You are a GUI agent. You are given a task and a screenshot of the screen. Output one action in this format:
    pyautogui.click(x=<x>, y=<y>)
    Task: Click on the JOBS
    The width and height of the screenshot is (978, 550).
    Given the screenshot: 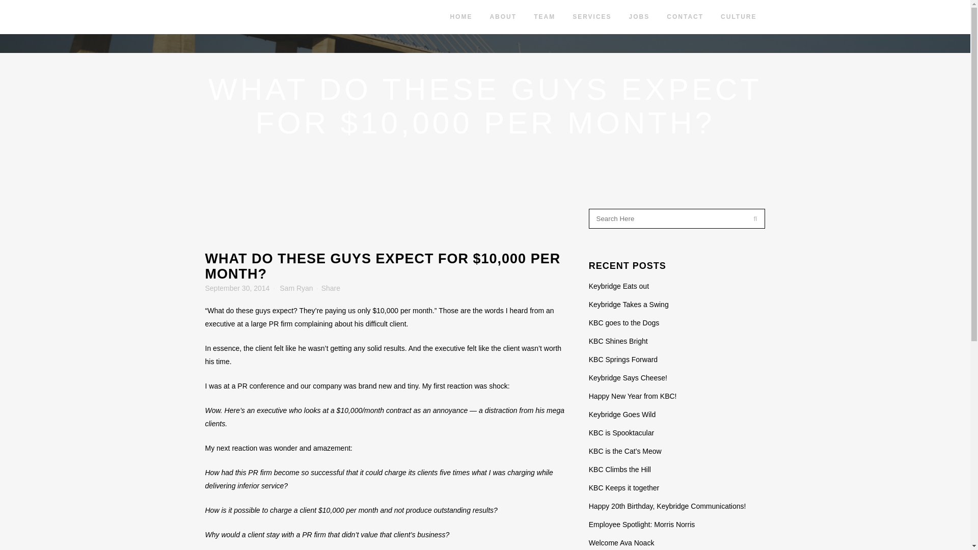 What is the action you would take?
    pyautogui.click(x=639, y=17)
    